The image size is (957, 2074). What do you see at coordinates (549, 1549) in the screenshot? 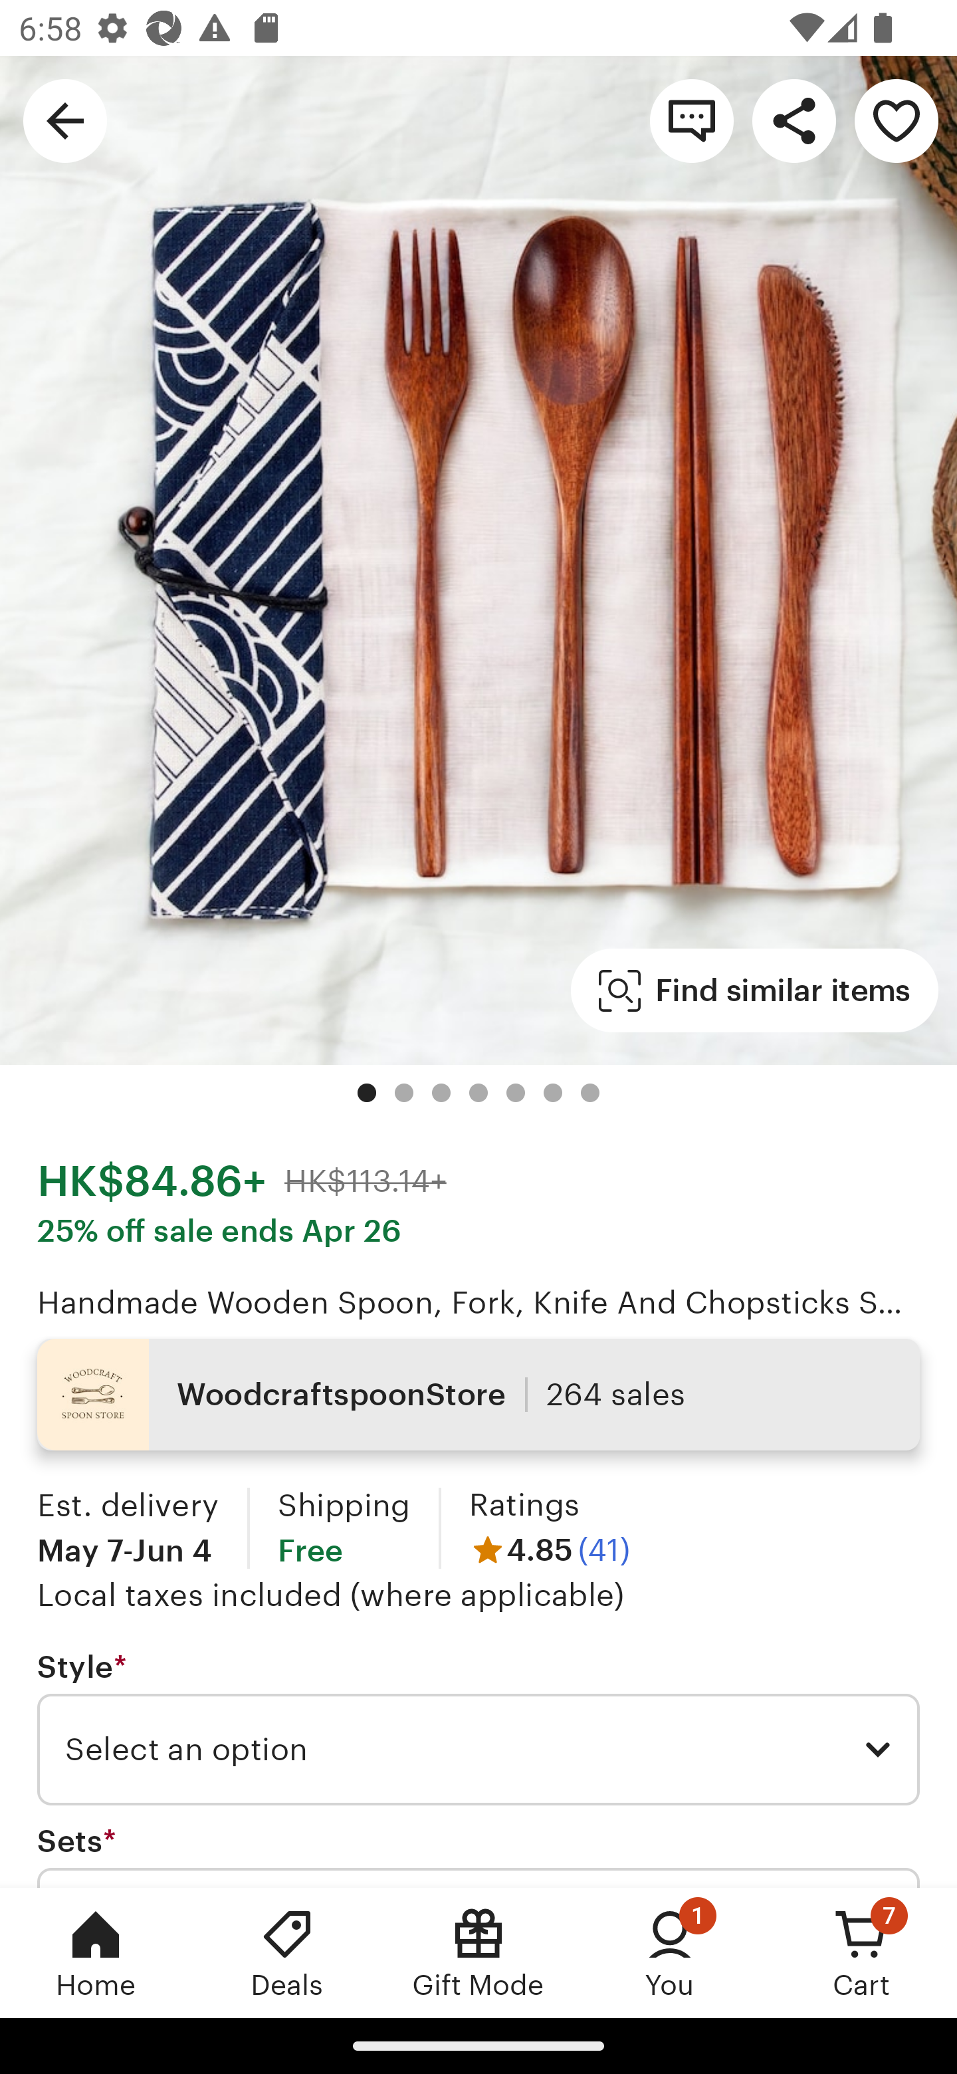
I see `4.85 (41)` at bounding box center [549, 1549].